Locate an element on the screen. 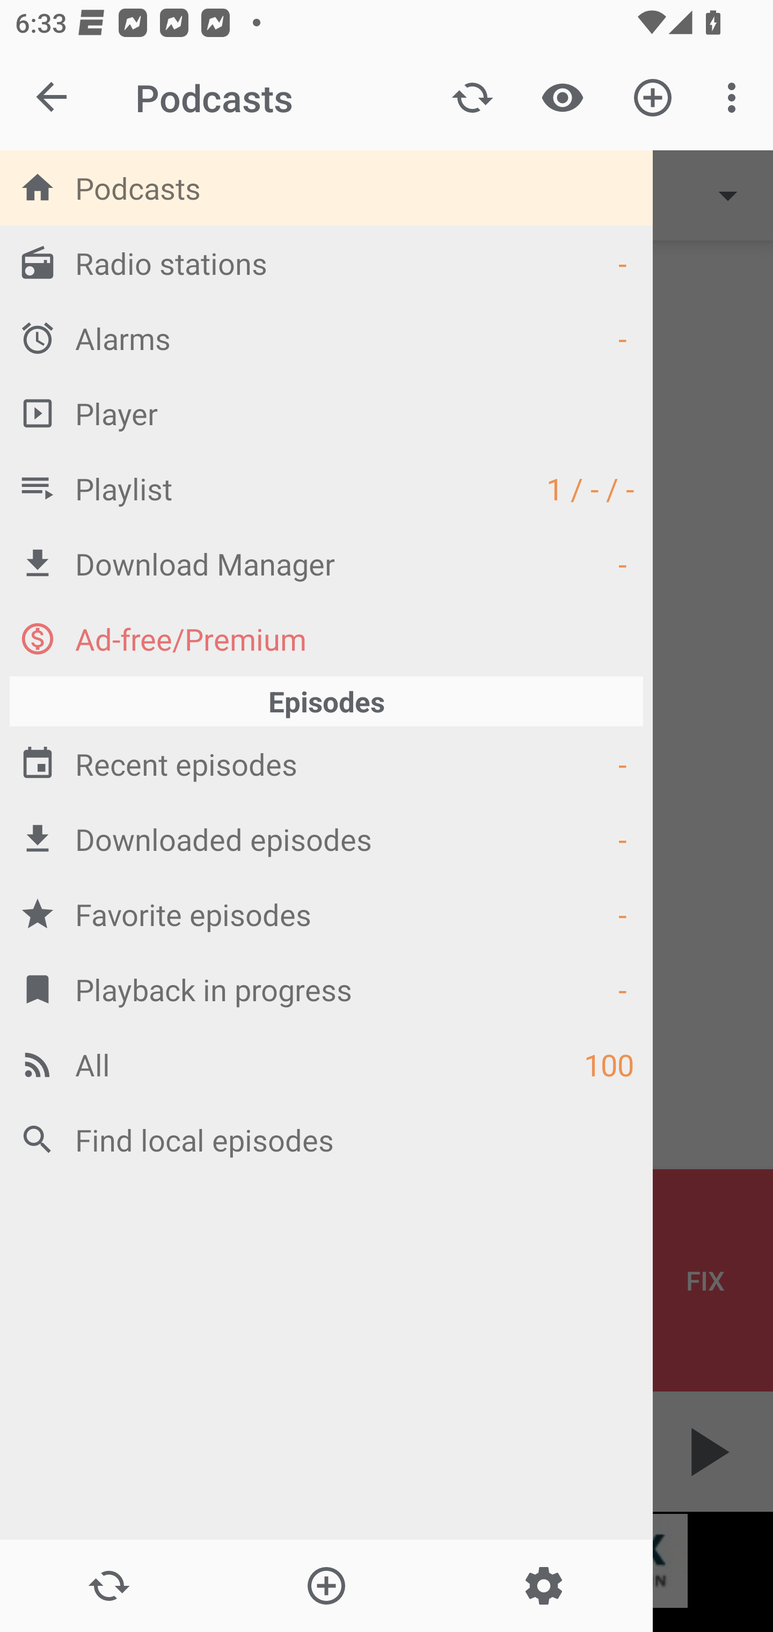  Add new Podcast is located at coordinates (653, 98).